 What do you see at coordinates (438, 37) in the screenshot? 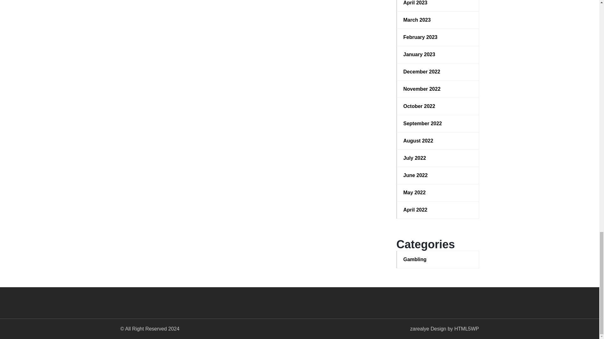
I see `February 2023` at bounding box center [438, 37].